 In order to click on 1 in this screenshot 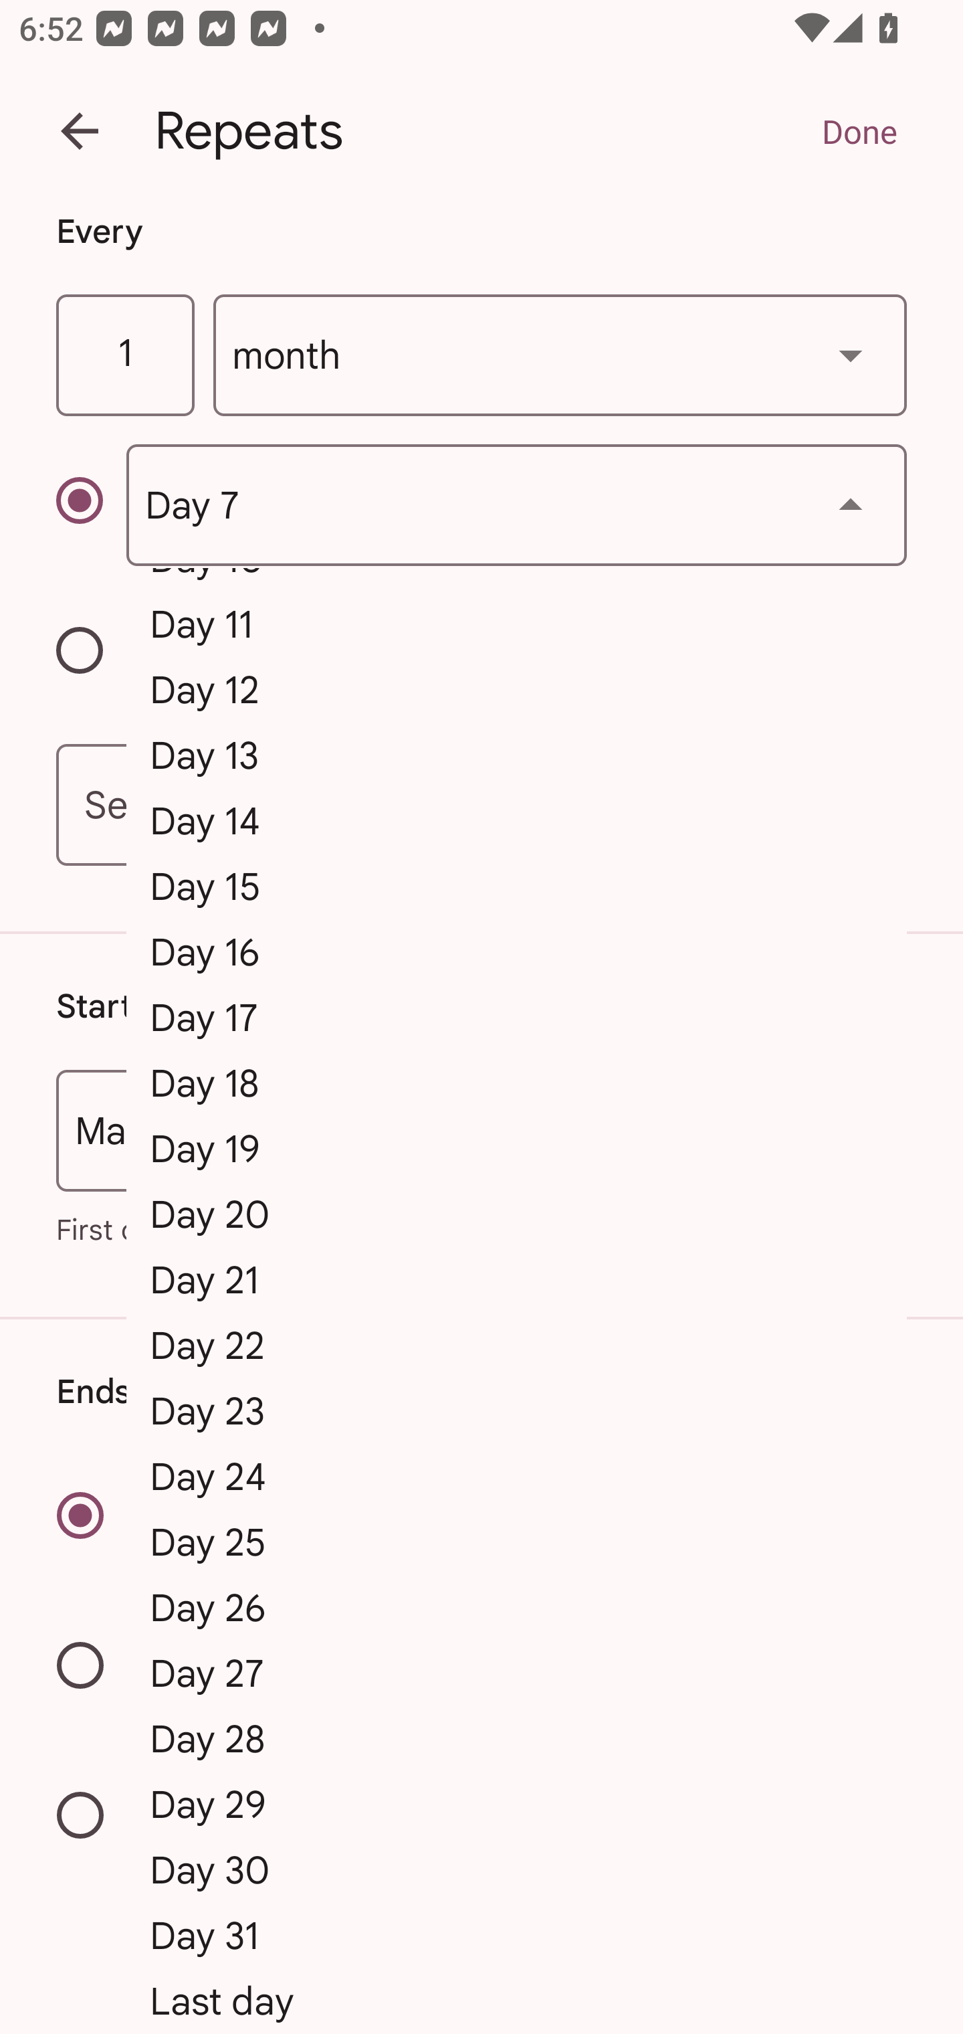, I will do `click(124, 356)`.